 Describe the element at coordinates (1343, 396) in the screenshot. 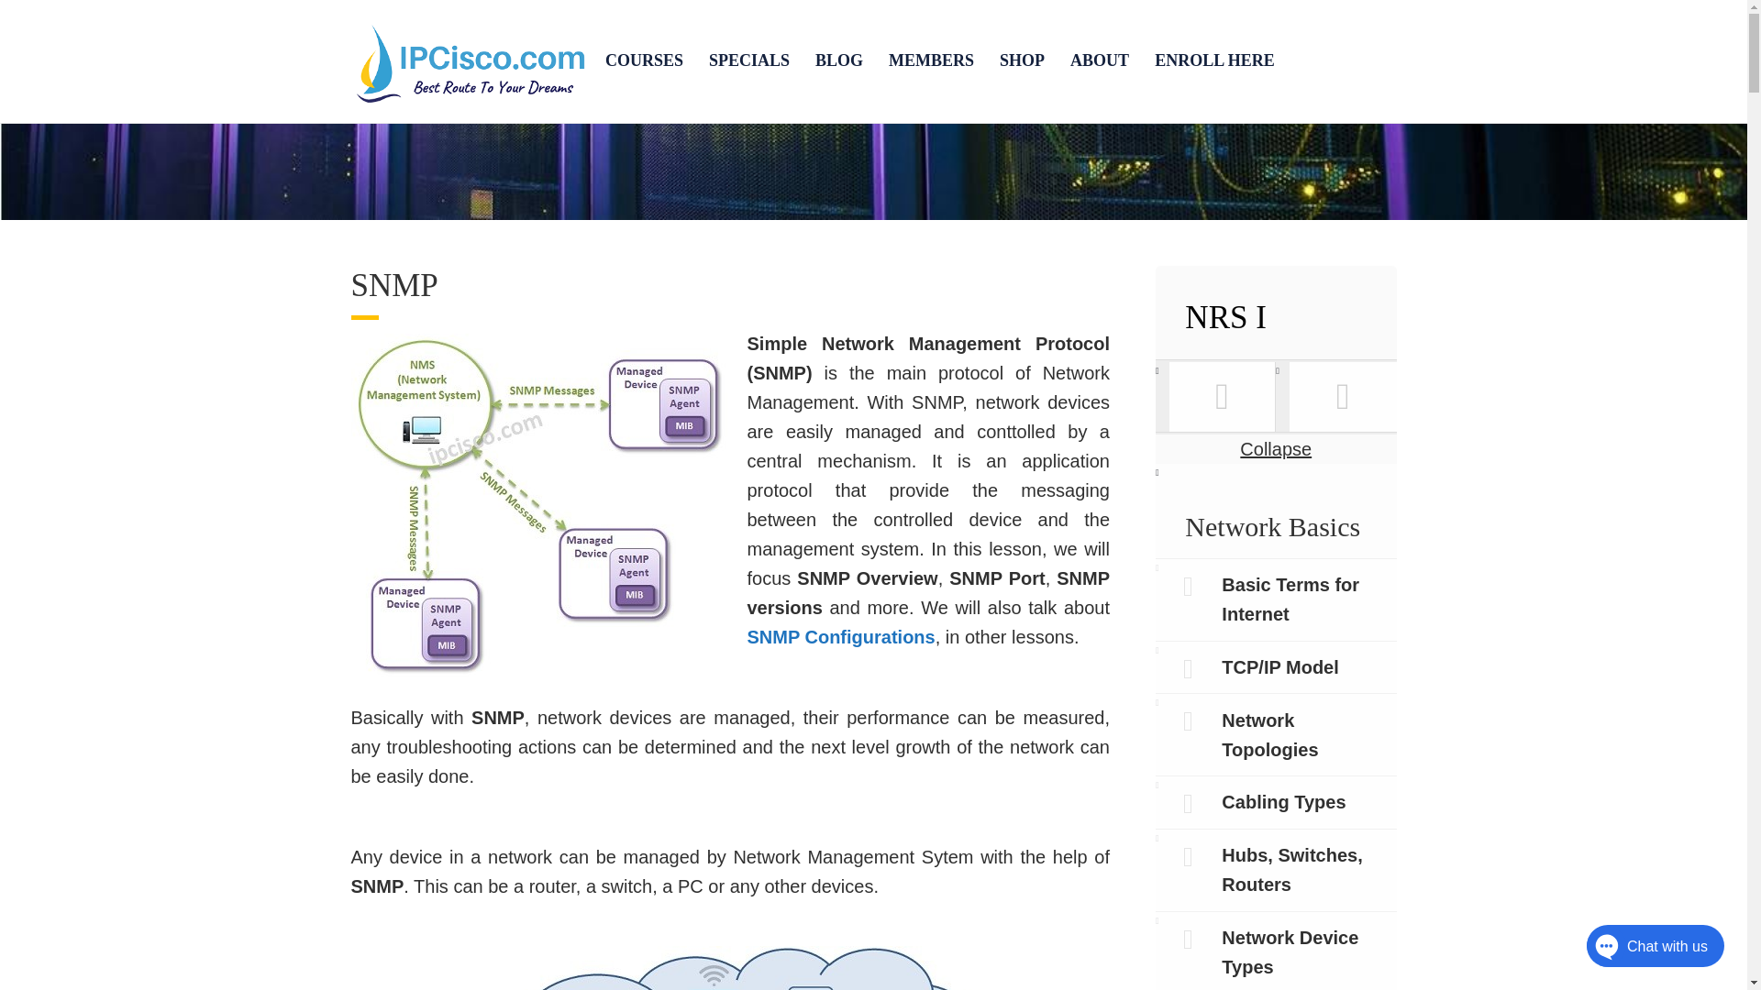

I see `MPSL Label Distribution` at that location.